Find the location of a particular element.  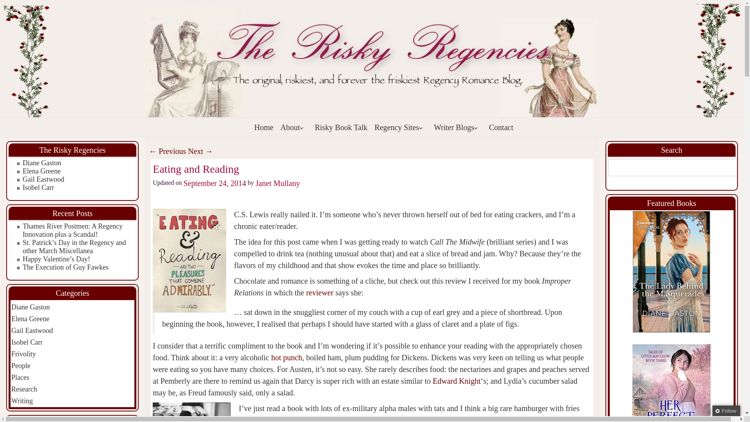

Permalink to Eating and Reading is located at coordinates (196, 169).